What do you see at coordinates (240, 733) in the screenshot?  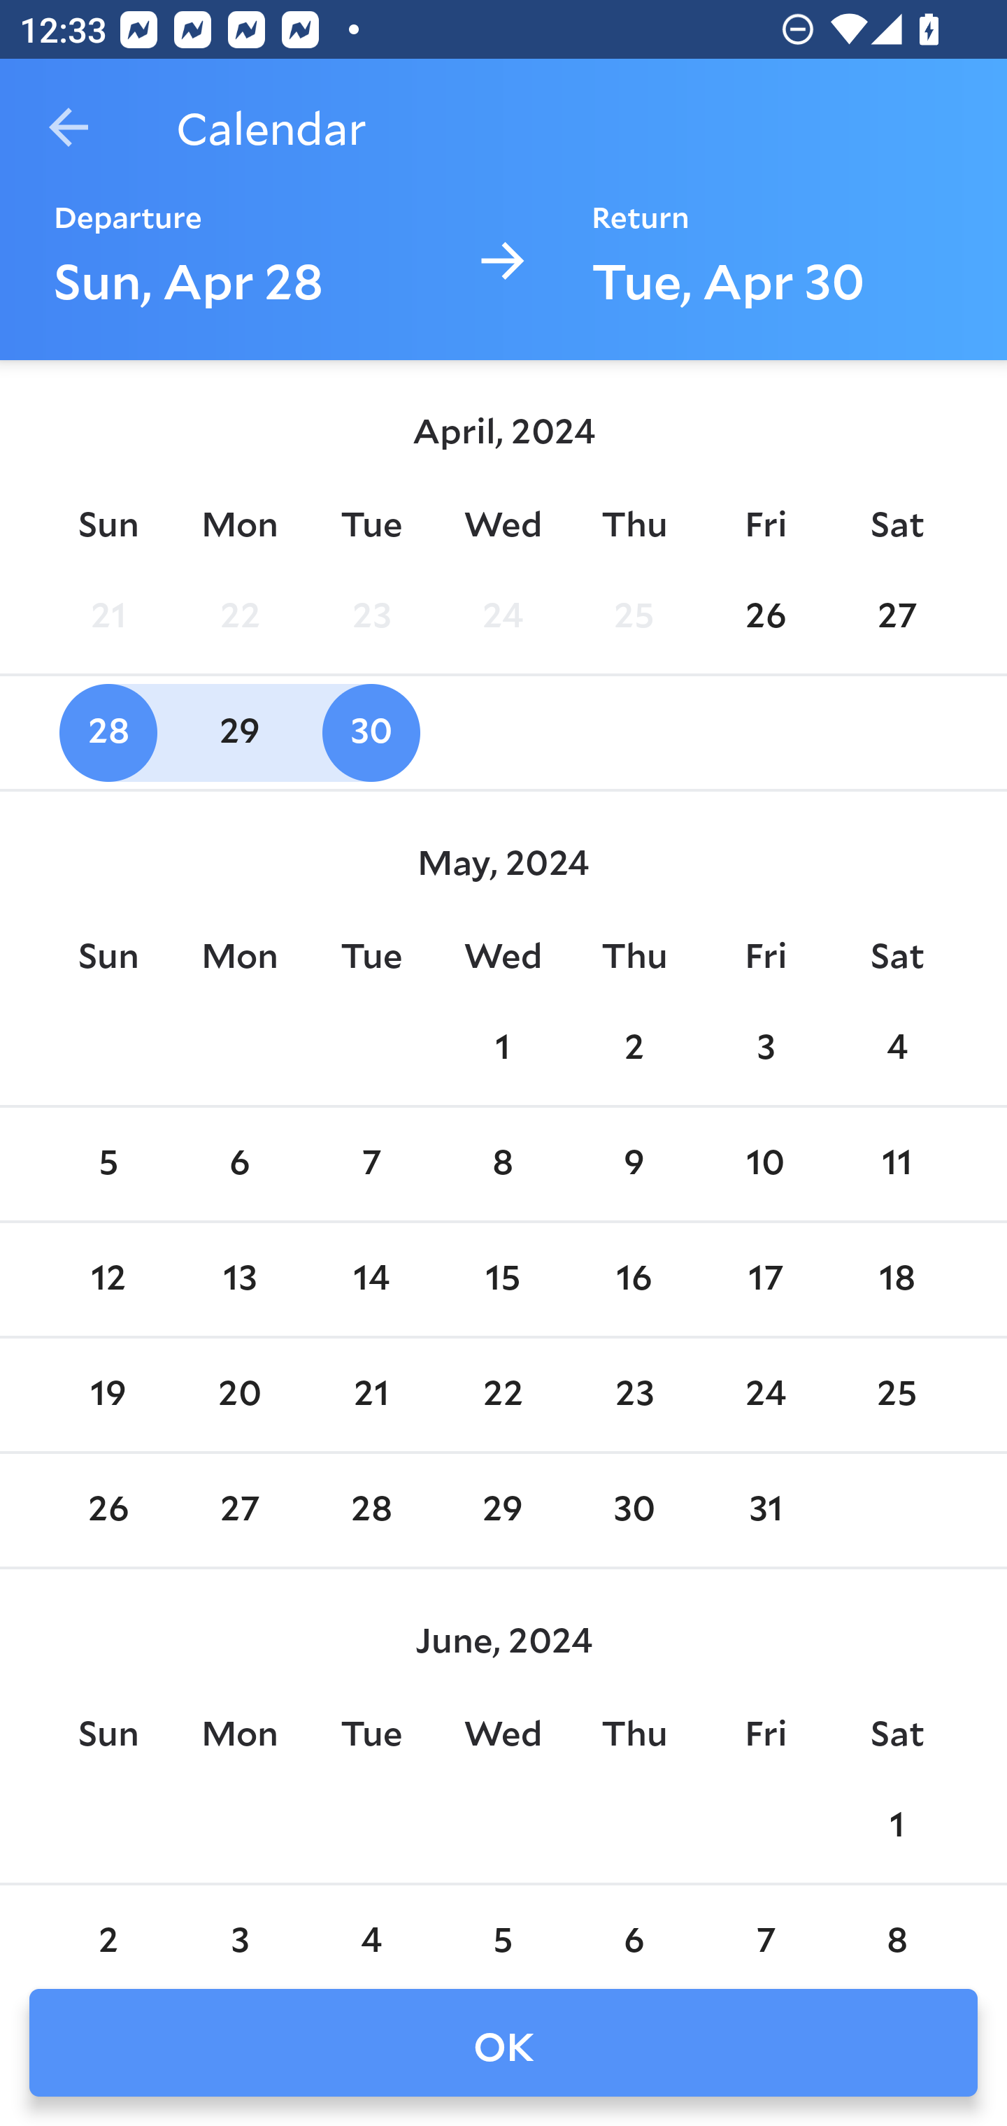 I see `29` at bounding box center [240, 733].